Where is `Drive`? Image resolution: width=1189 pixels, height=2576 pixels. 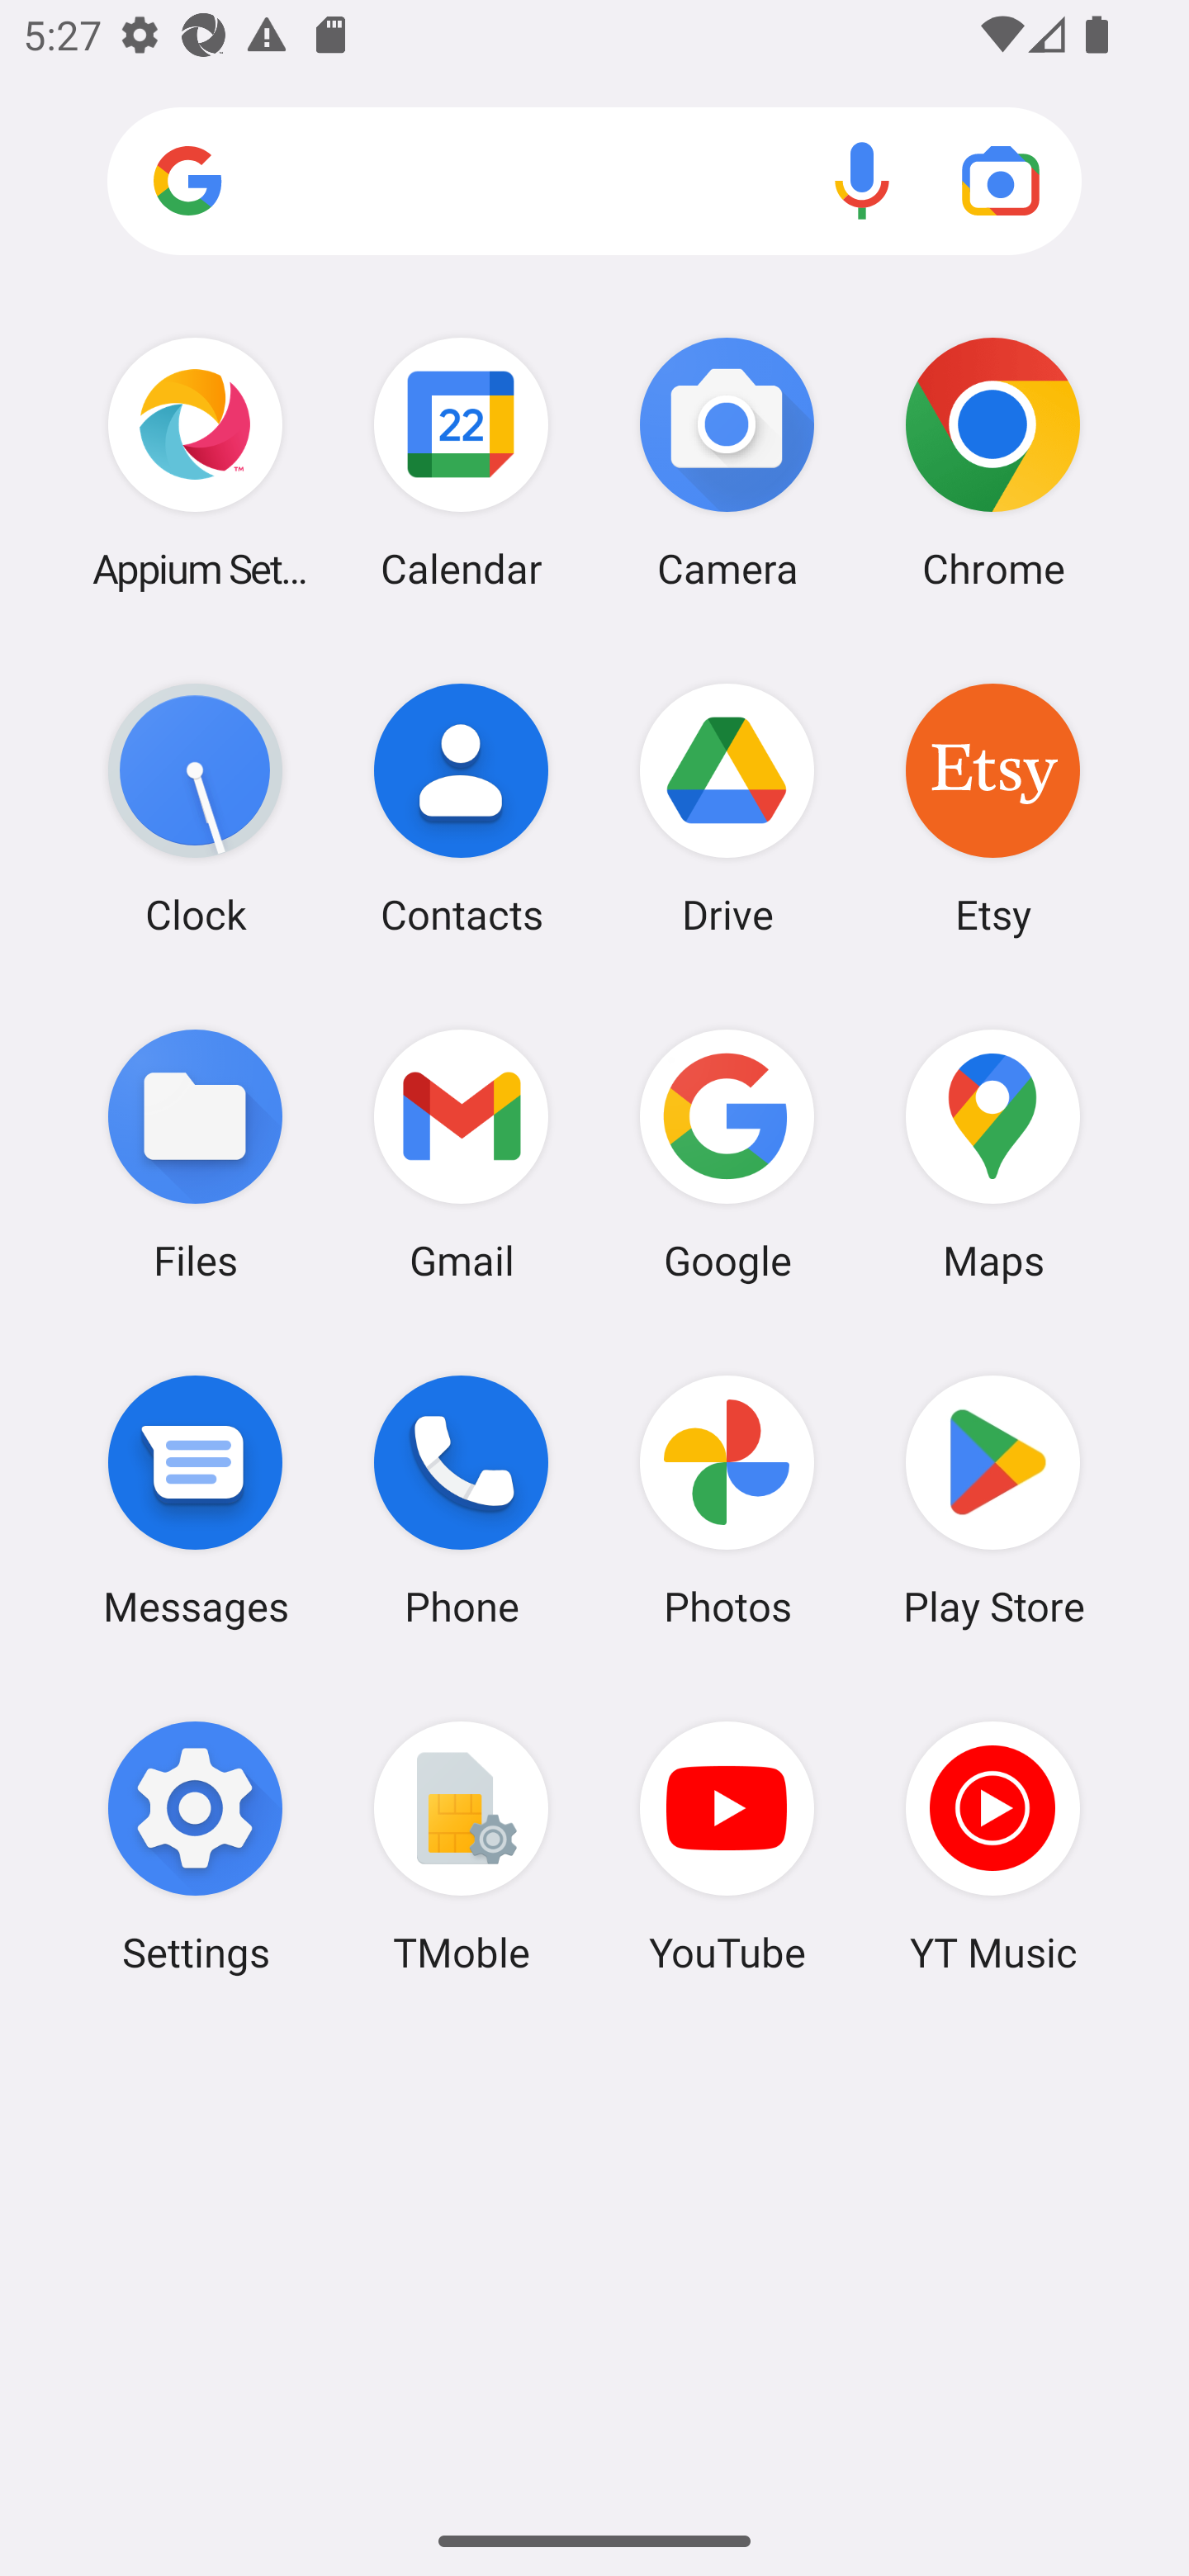
Drive is located at coordinates (727, 808).